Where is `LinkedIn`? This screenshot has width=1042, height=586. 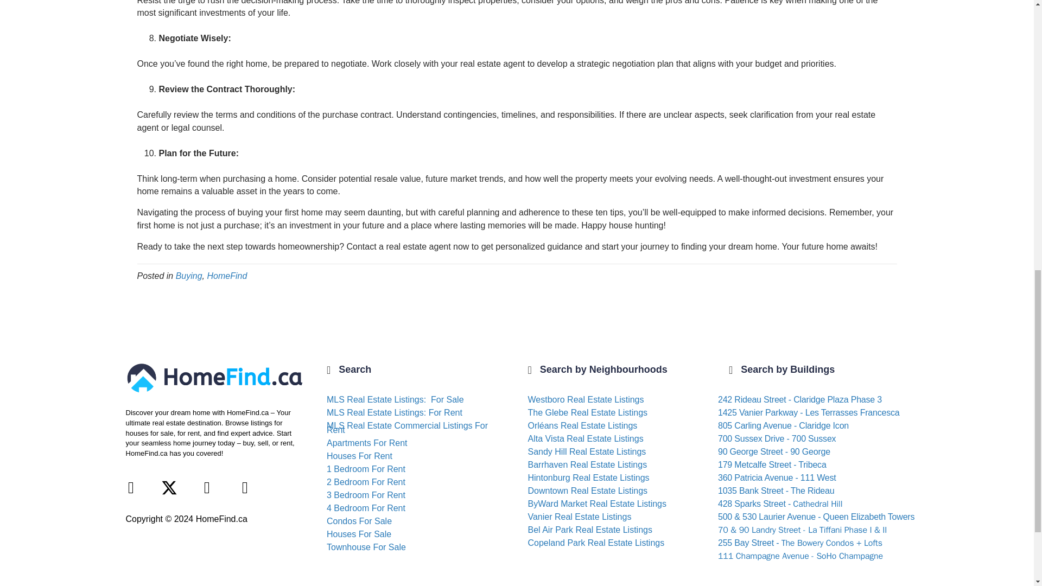 LinkedIn is located at coordinates (207, 487).